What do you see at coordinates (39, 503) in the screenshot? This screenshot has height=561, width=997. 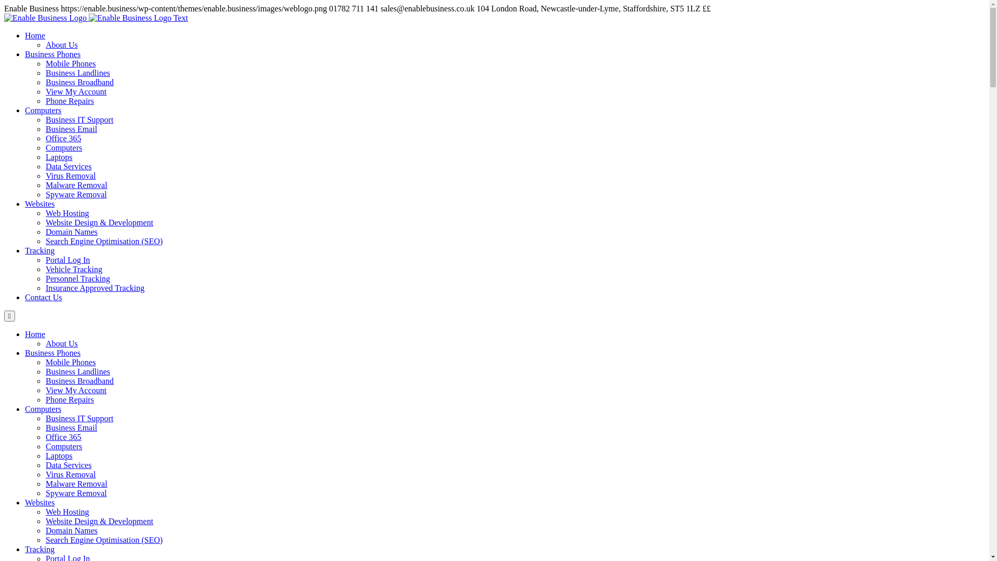 I see `Websites` at bounding box center [39, 503].